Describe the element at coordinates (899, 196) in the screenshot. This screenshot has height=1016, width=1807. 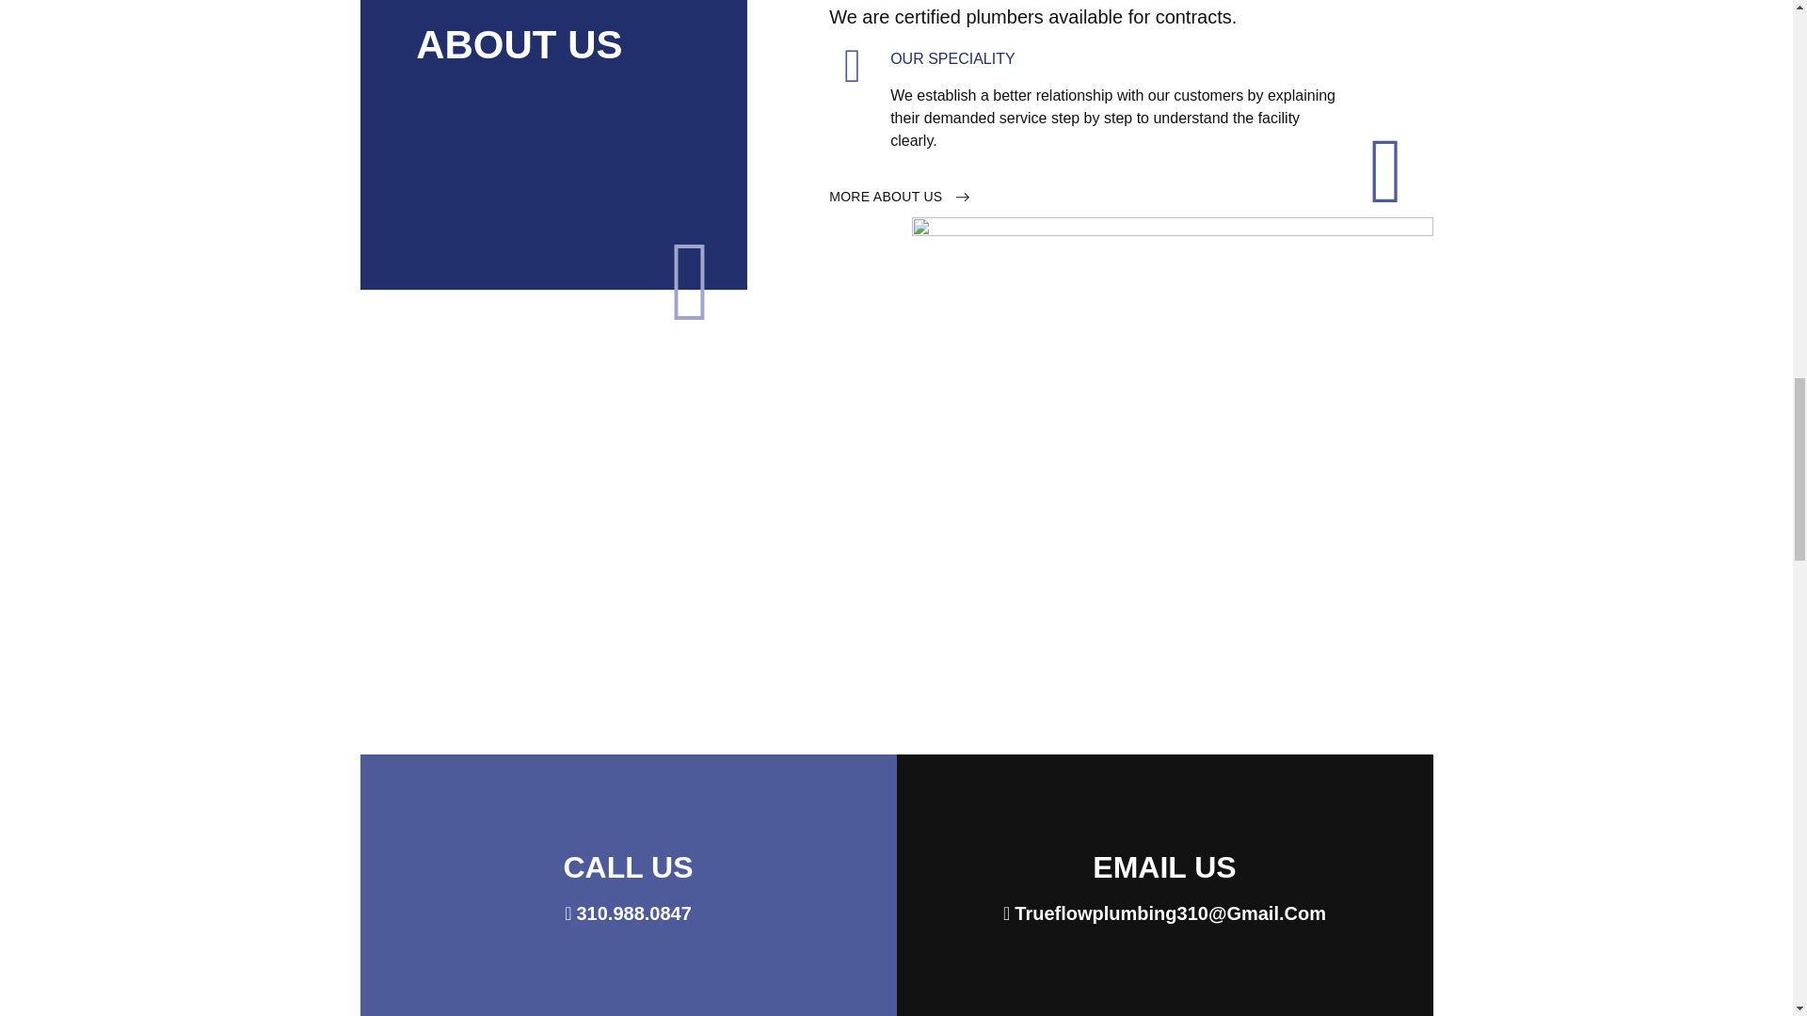
I see `MORE ABOUT US` at that location.